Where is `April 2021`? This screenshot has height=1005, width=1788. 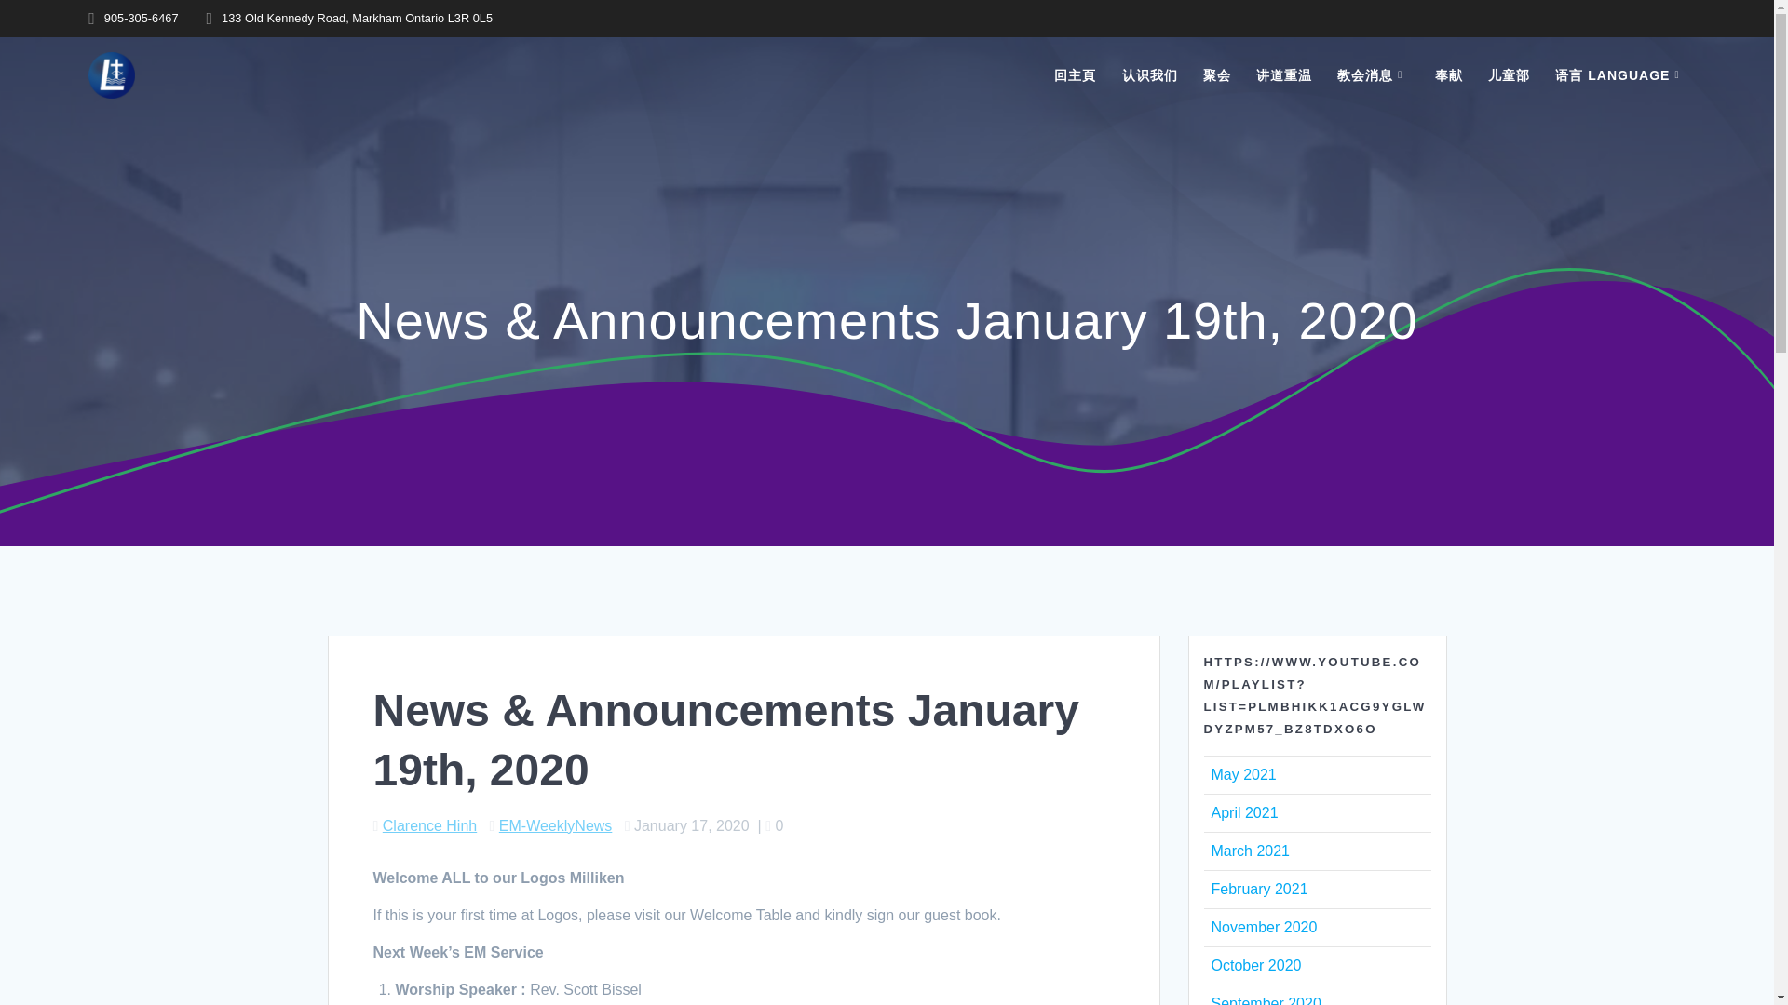 April 2021 is located at coordinates (1244, 813).